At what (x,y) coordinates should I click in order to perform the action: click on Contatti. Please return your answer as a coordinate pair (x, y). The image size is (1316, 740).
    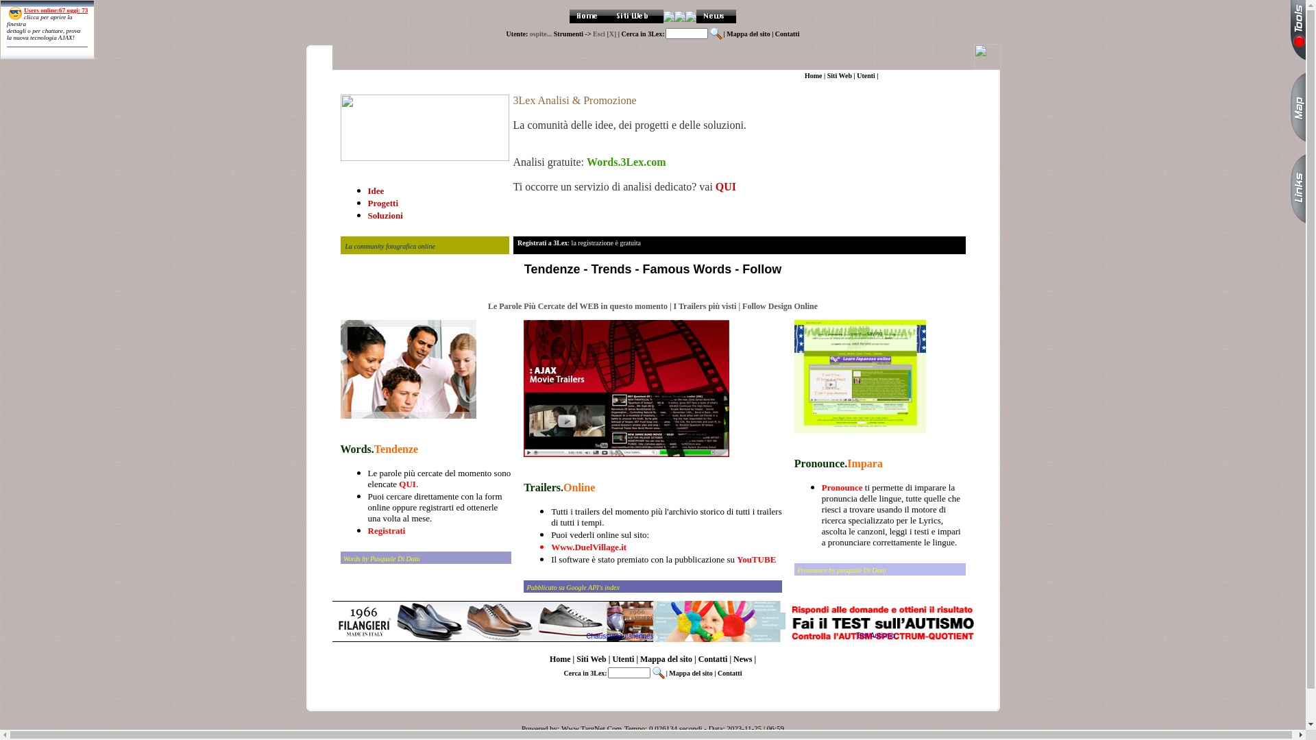
    Looking at the image, I should click on (788, 34).